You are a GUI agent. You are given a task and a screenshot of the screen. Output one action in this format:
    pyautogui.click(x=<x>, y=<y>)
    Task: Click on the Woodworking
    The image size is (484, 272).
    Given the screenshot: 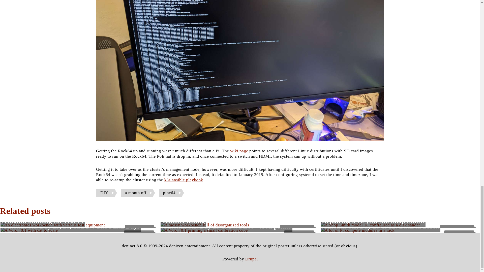 What is the action you would take?
    pyautogui.click(x=297, y=229)
    